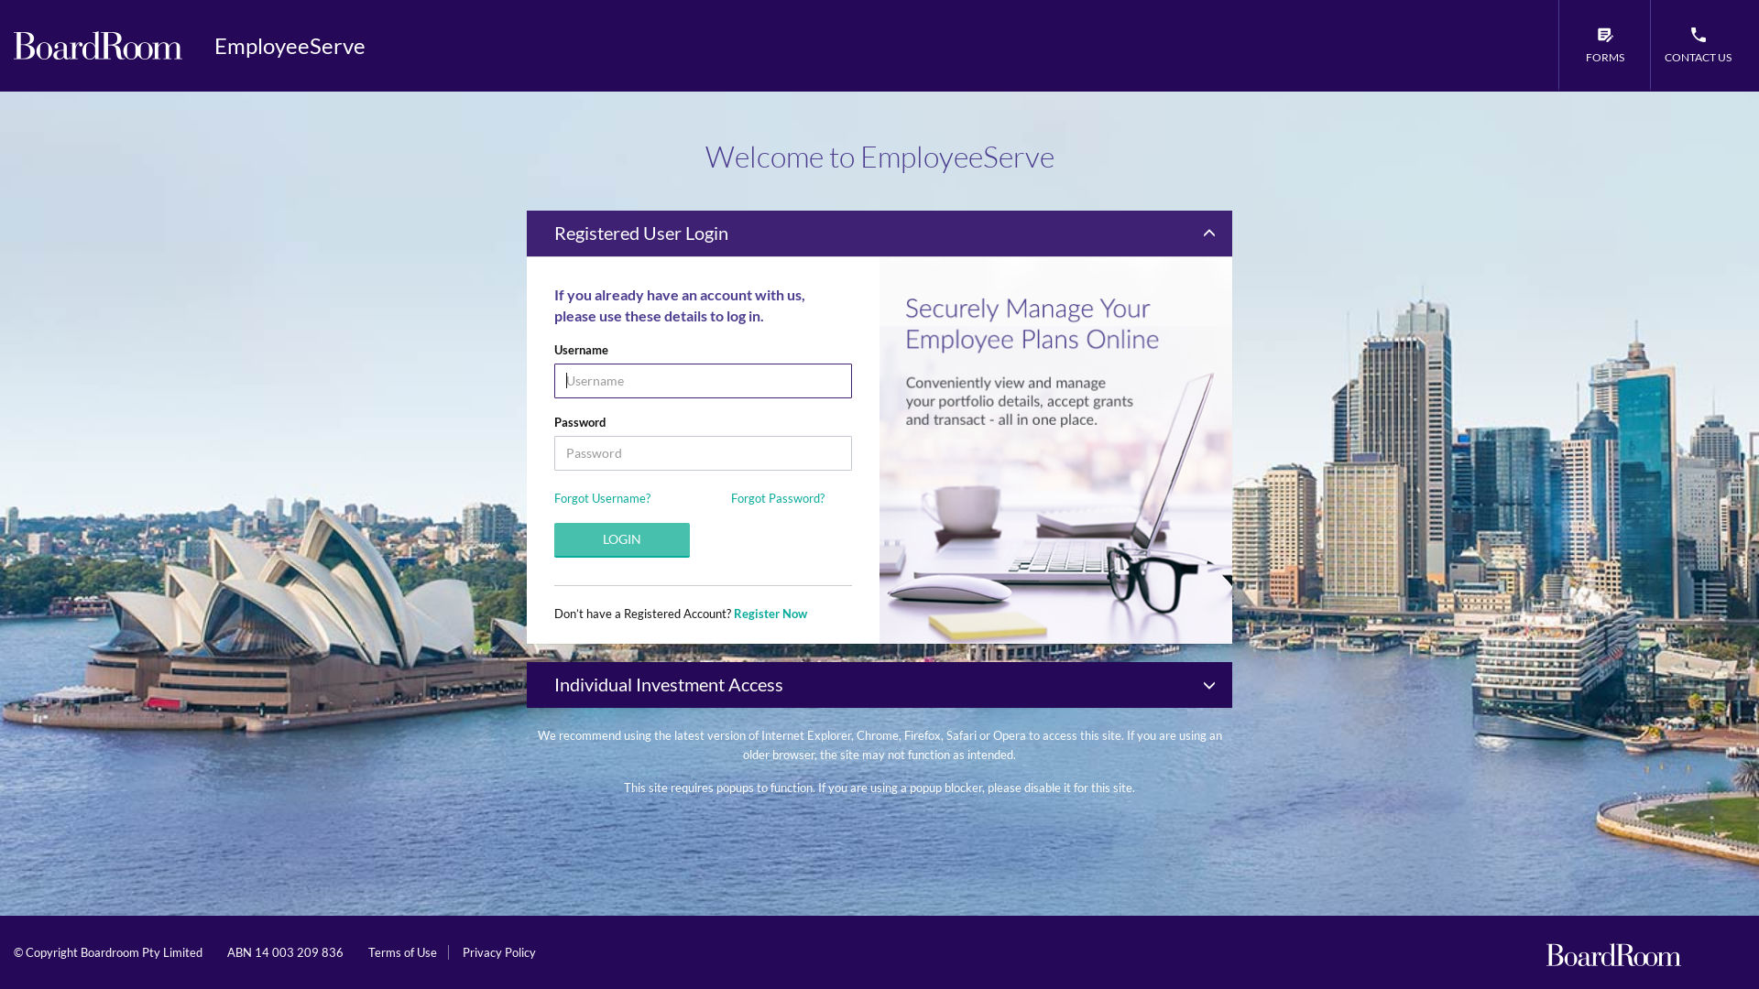 The height and width of the screenshot is (989, 1759). Describe the element at coordinates (879, 685) in the screenshot. I see `Individual Investment Access` at that location.